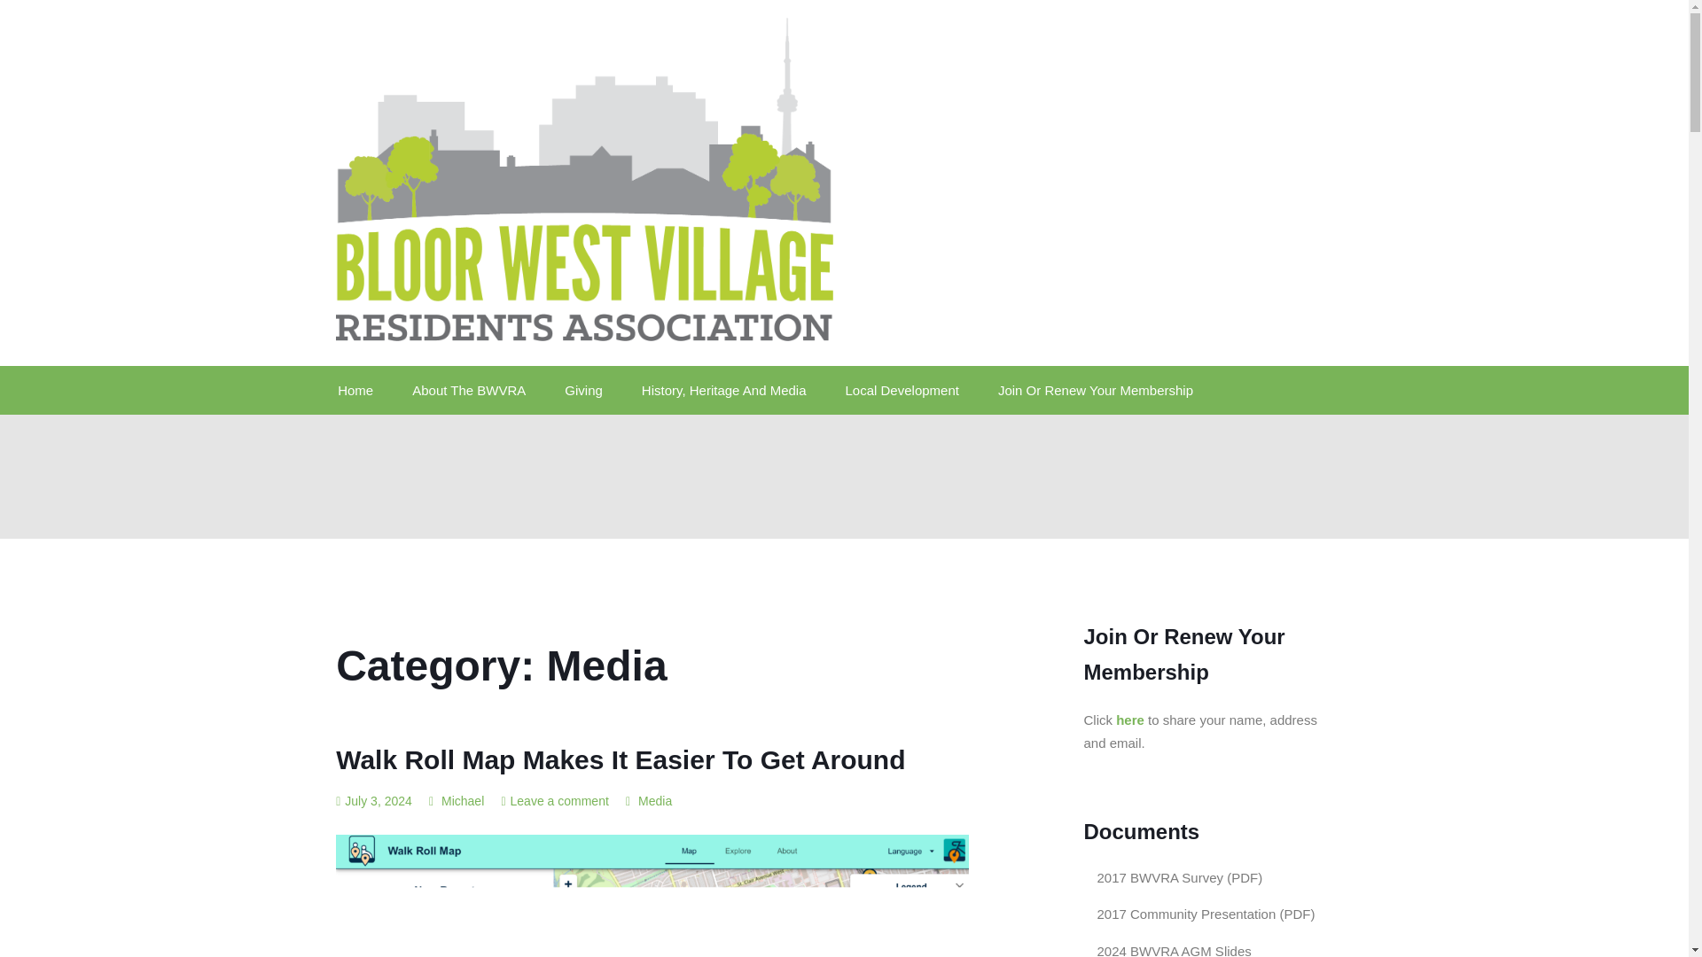 The image size is (1702, 957). What do you see at coordinates (560, 801) in the screenshot?
I see `Leave a comment` at bounding box center [560, 801].